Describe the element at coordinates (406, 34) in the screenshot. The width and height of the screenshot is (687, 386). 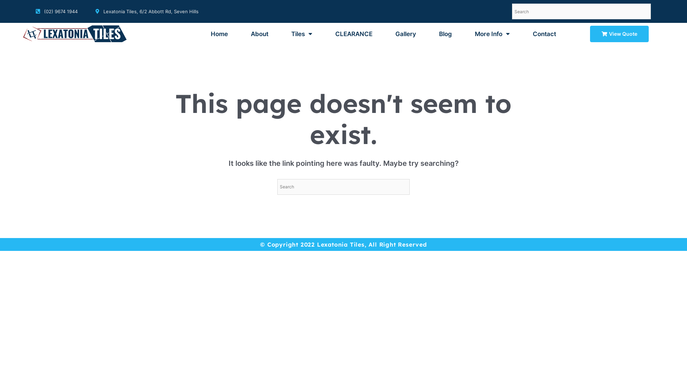
I see `Gallery` at that location.